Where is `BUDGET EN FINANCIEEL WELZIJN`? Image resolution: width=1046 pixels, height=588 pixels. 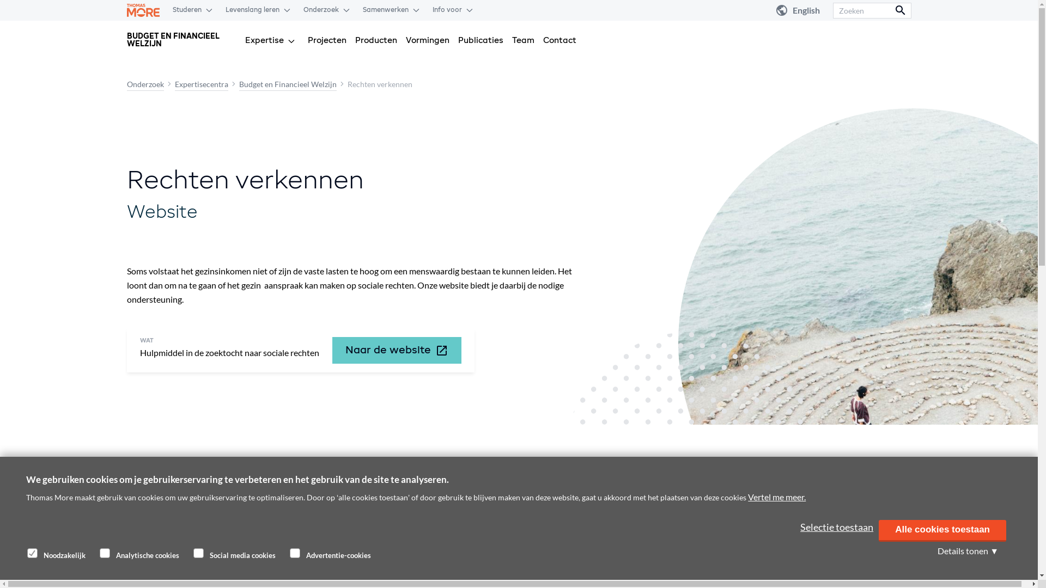
BUDGET EN FINANCIEEL WELZIJN is located at coordinates (181, 40).